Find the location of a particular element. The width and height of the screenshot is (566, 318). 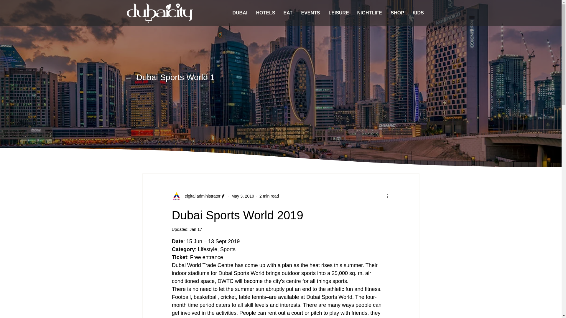

eigital administrator is located at coordinates (200, 196).